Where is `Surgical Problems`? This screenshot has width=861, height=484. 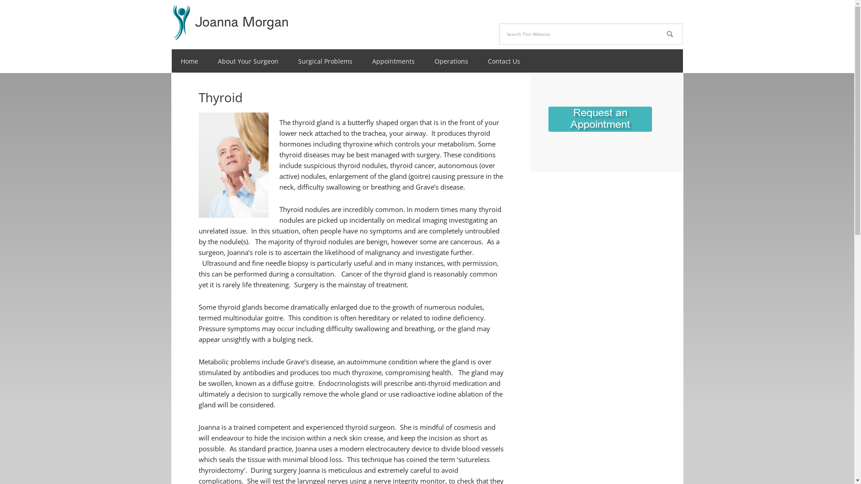
Surgical Problems is located at coordinates (325, 61).